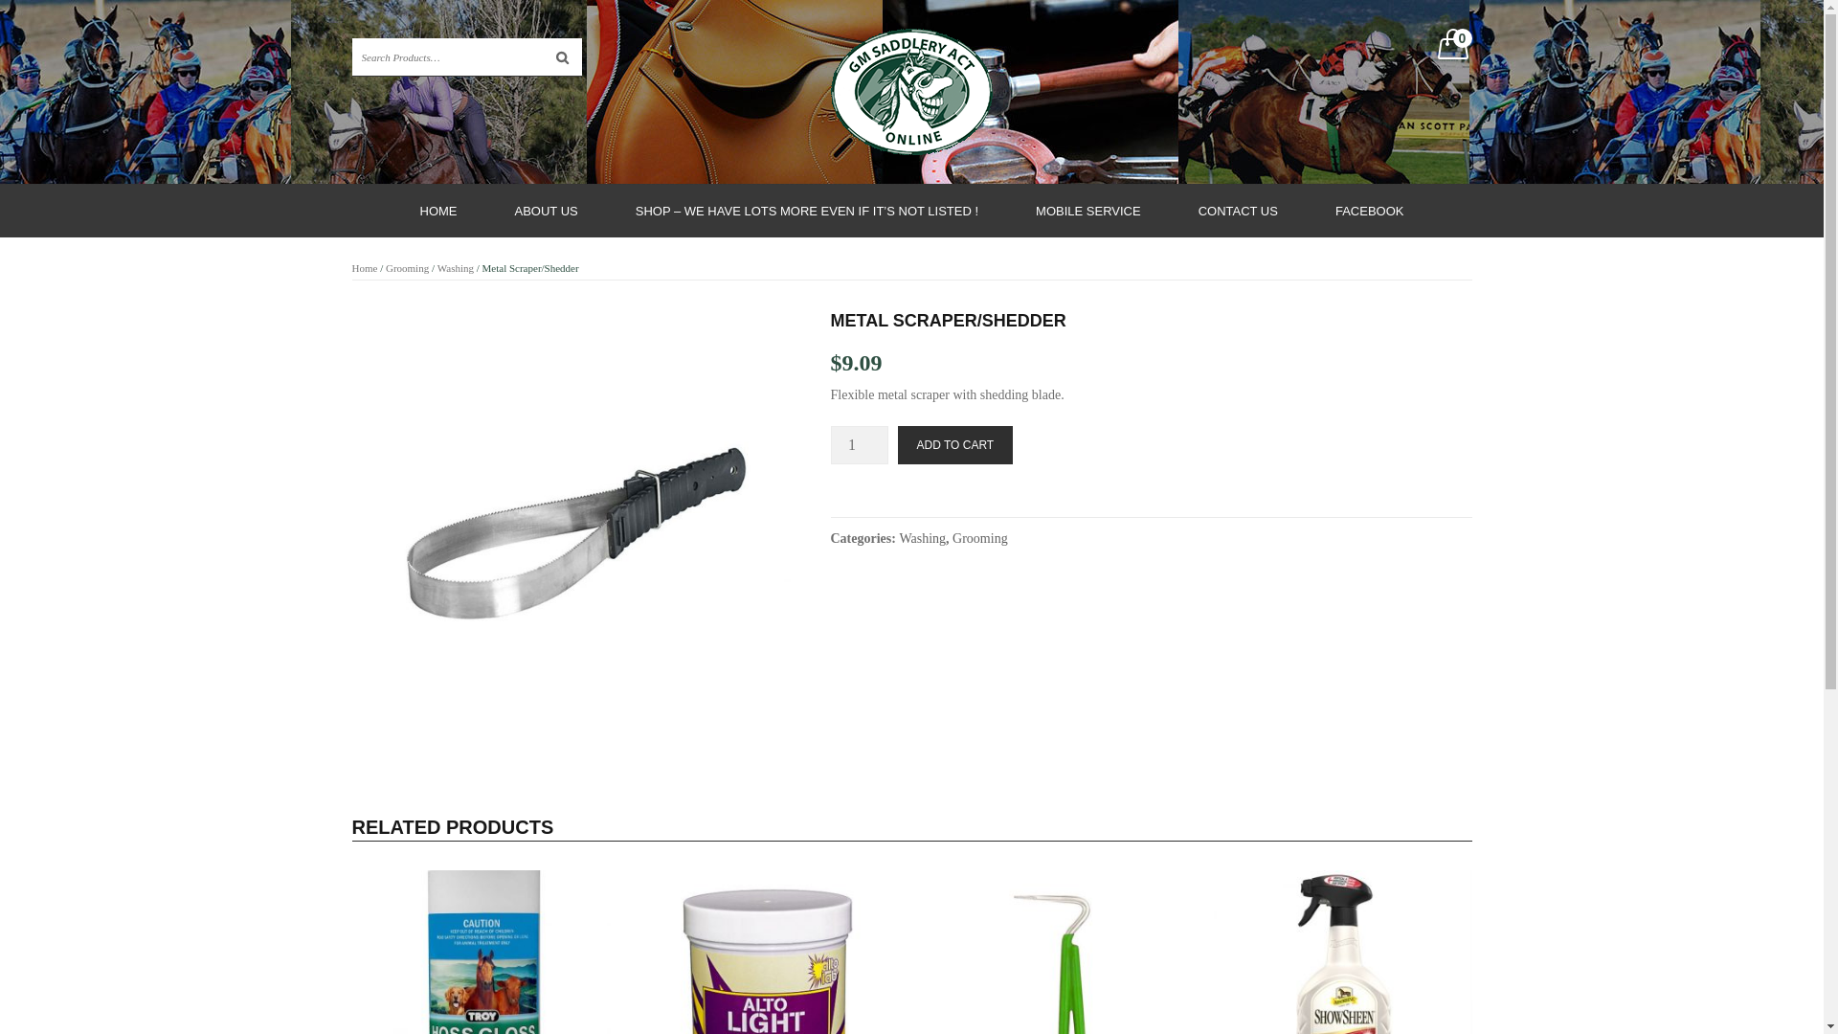 The image size is (1838, 1034). What do you see at coordinates (1453, 48) in the screenshot?
I see `0` at bounding box center [1453, 48].